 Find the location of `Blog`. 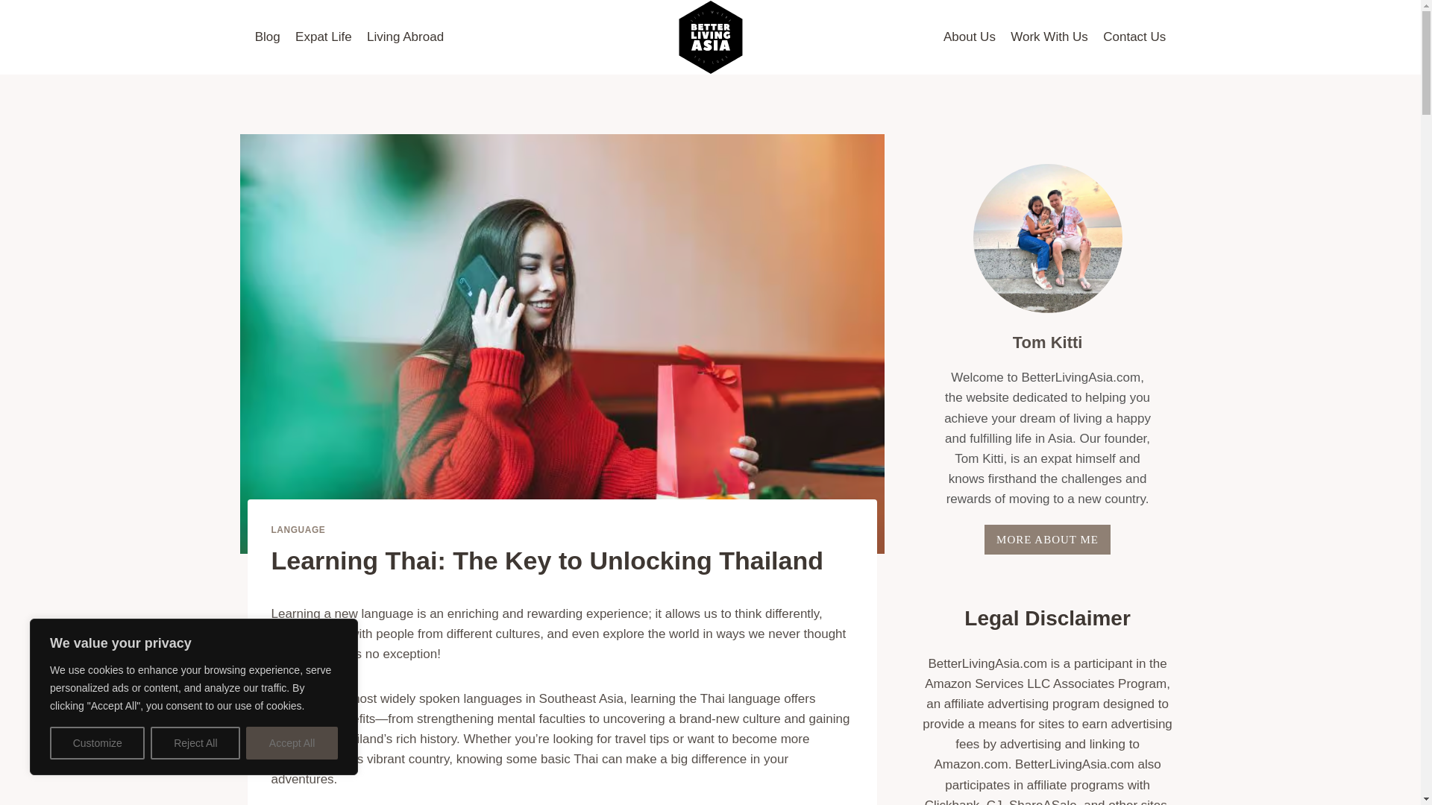

Blog is located at coordinates (267, 37).